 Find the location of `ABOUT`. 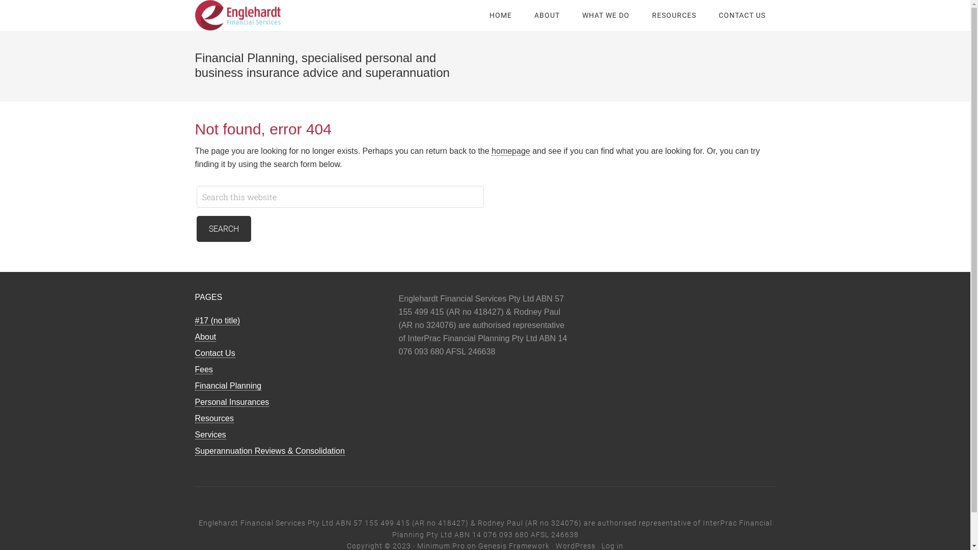

ABOUT is located at coordinates (547, 15).